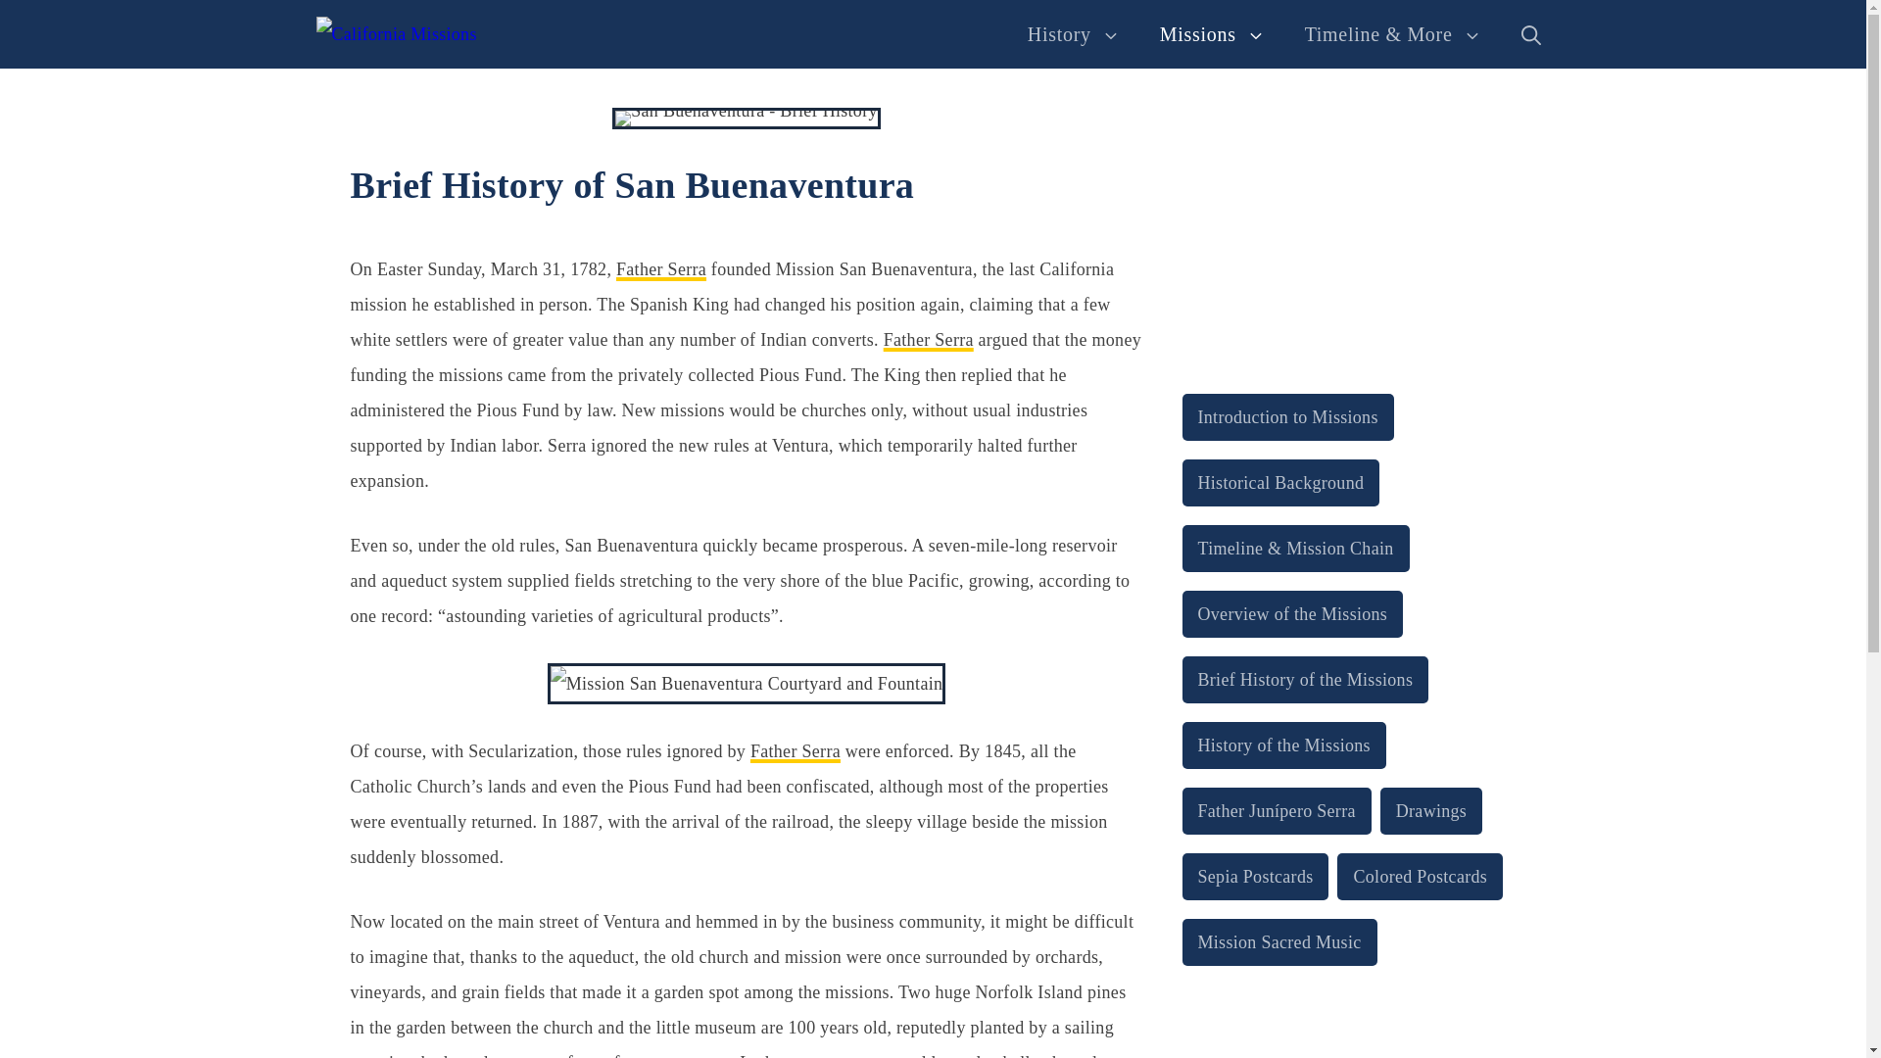 The width and height of the screenshot is (1881, 1058). What do you see at coordinates (1074, 33) in the screenshot?
I see `History` at bounding box center [1074, 33].